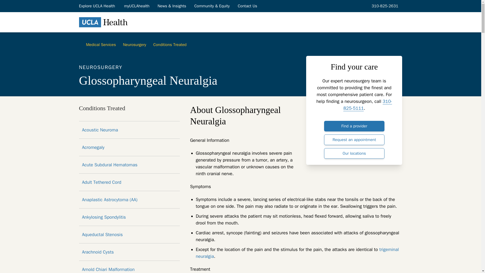  Describe the element at coordinates (136, 6) in the screenshot. I see `myUCLAhealth Login.` at that location.